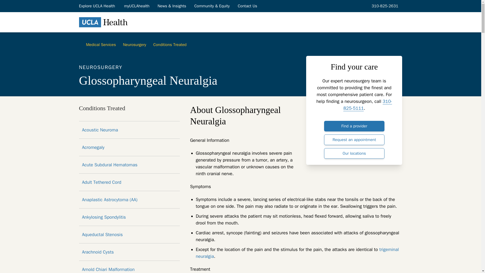  Describe the element at coordinates (136, 6) in the screenshot. I see `myUCLAhealth Login.` at that location.